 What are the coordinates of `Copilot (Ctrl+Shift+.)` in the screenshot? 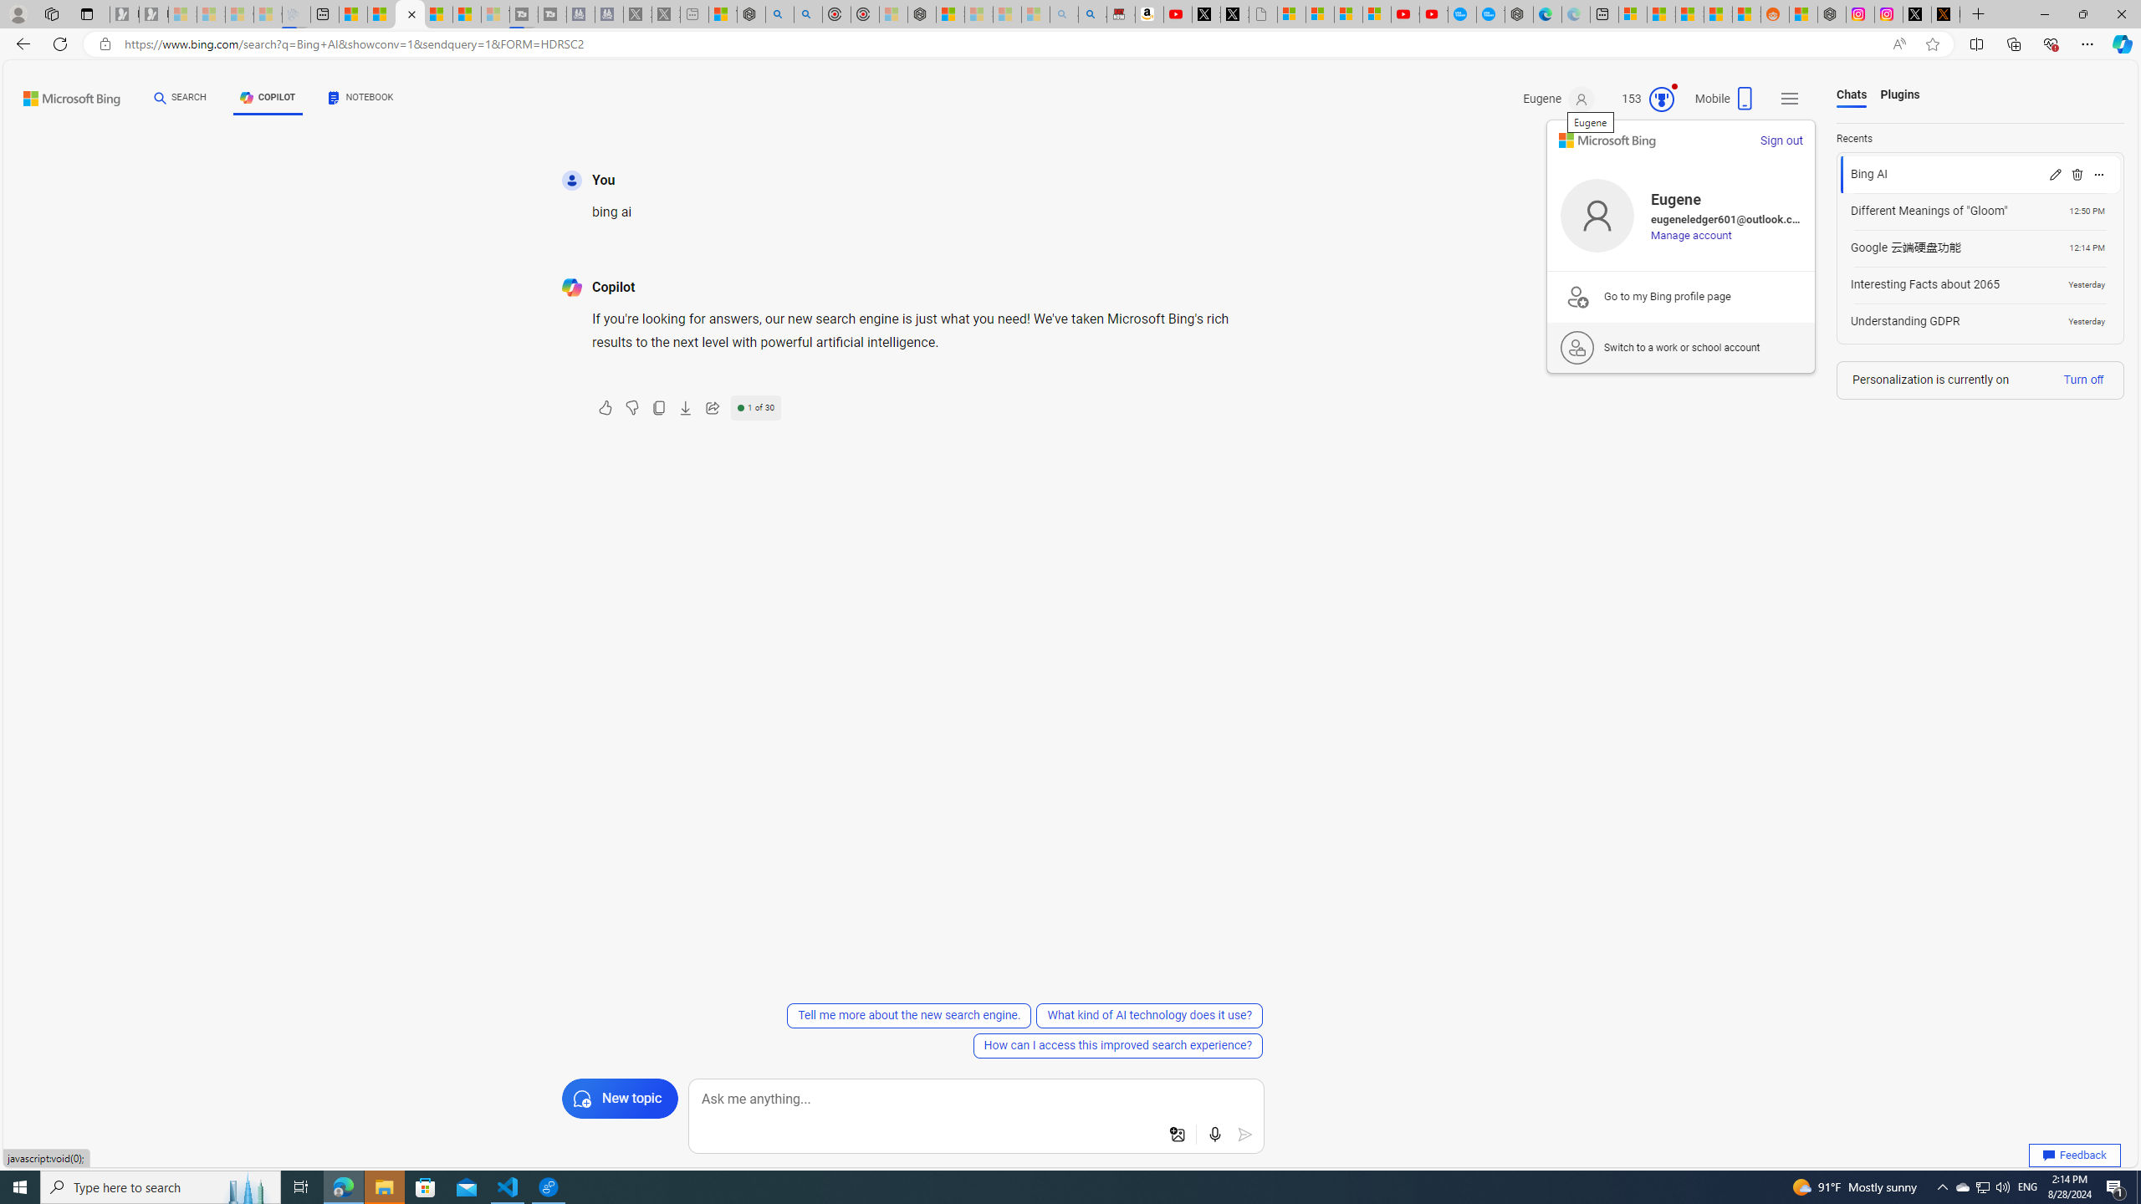 It's located at (2121, 43).